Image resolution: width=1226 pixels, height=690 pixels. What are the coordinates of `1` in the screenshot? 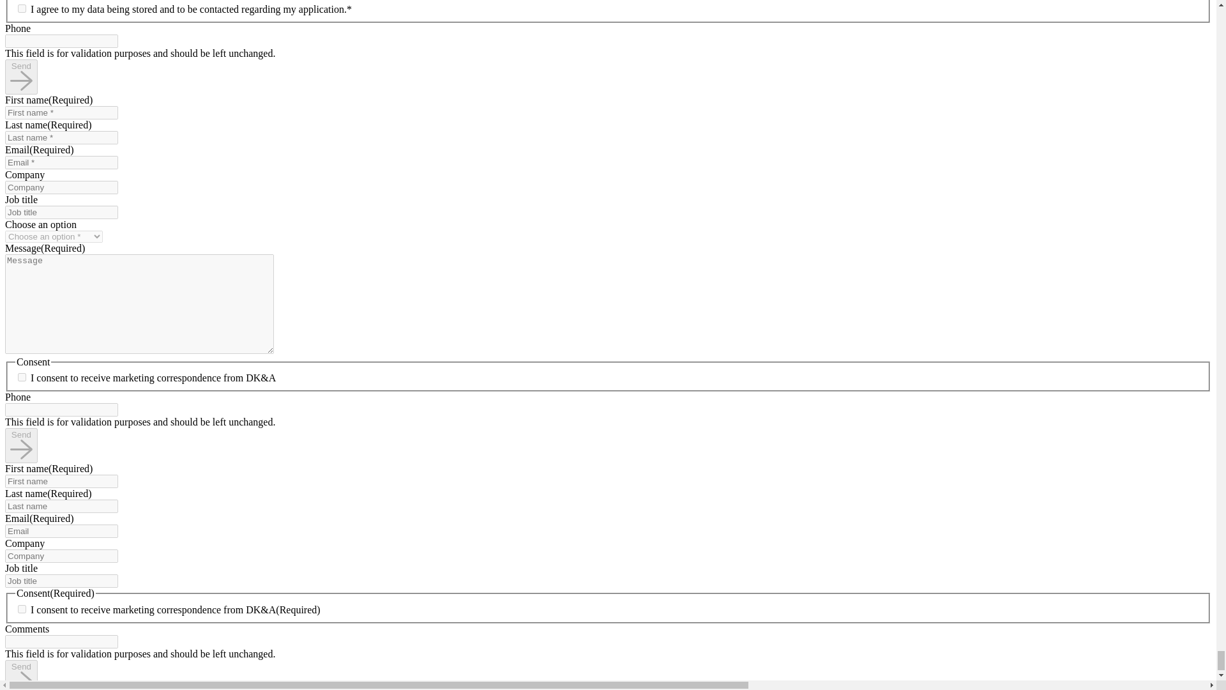 It's located at (22, 8).